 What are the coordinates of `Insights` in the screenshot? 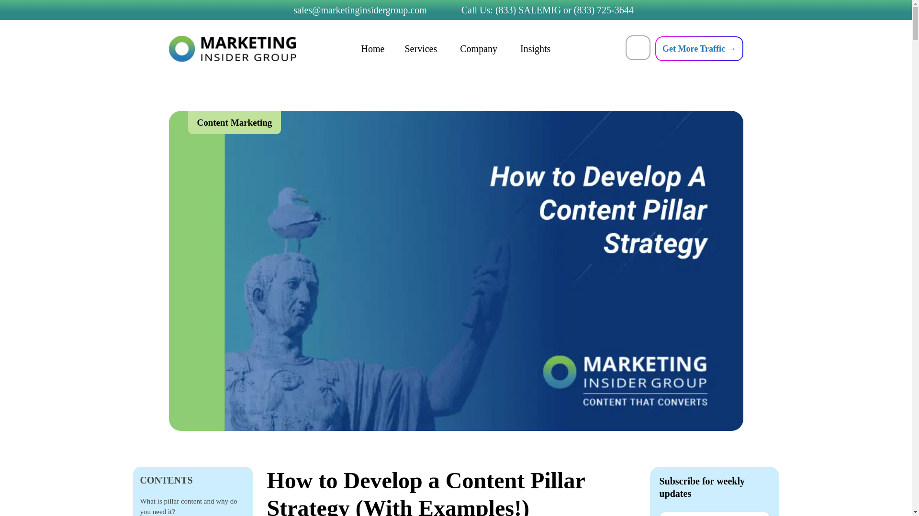 It's located at (535, 48).